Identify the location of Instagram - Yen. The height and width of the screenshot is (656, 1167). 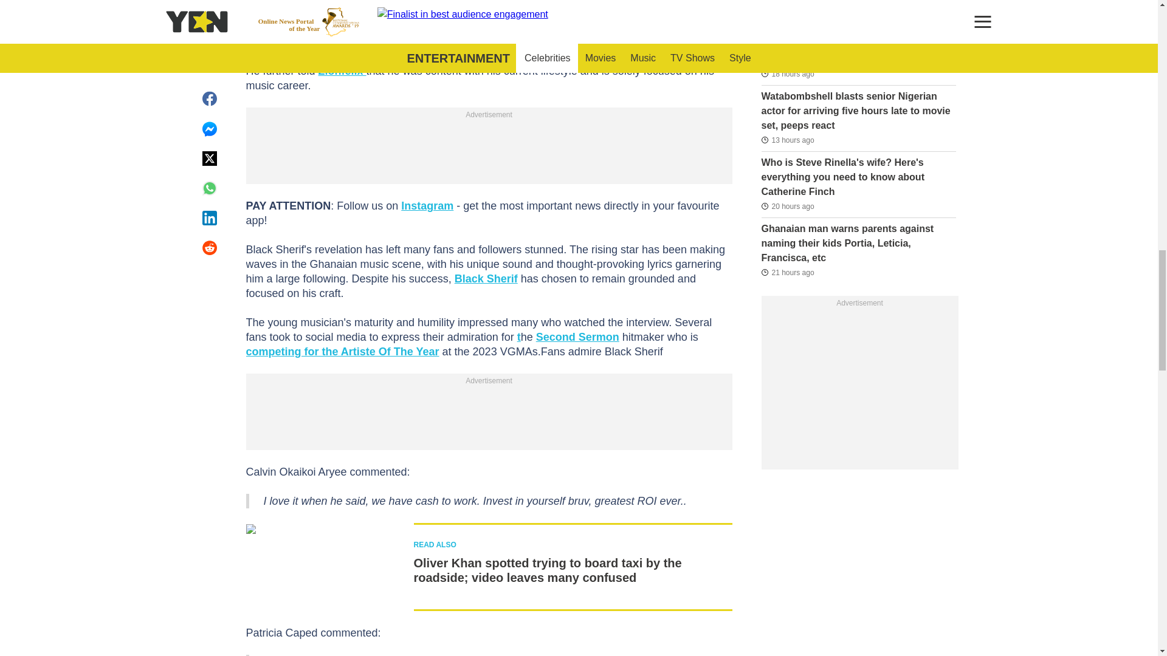
(427, 205).